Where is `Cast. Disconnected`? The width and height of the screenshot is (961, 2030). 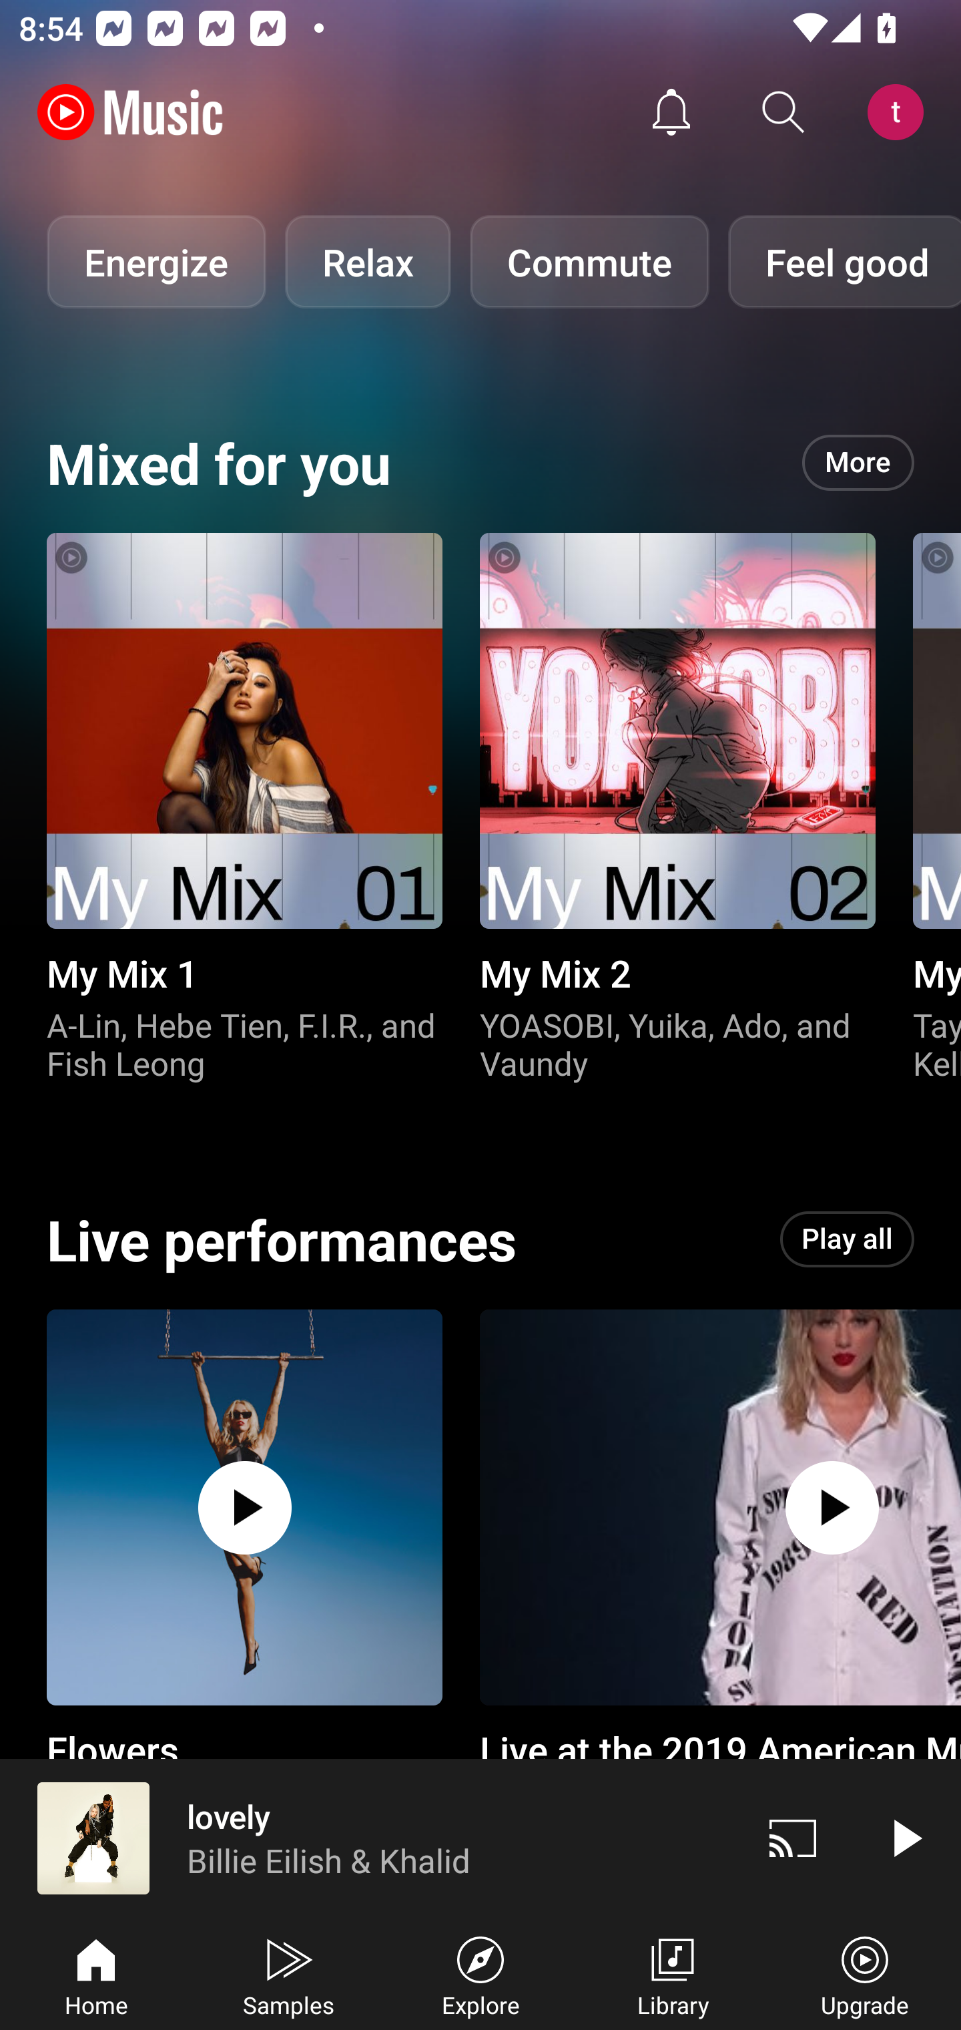 Cast. Disconnected is located at coordinates (793, 1838).